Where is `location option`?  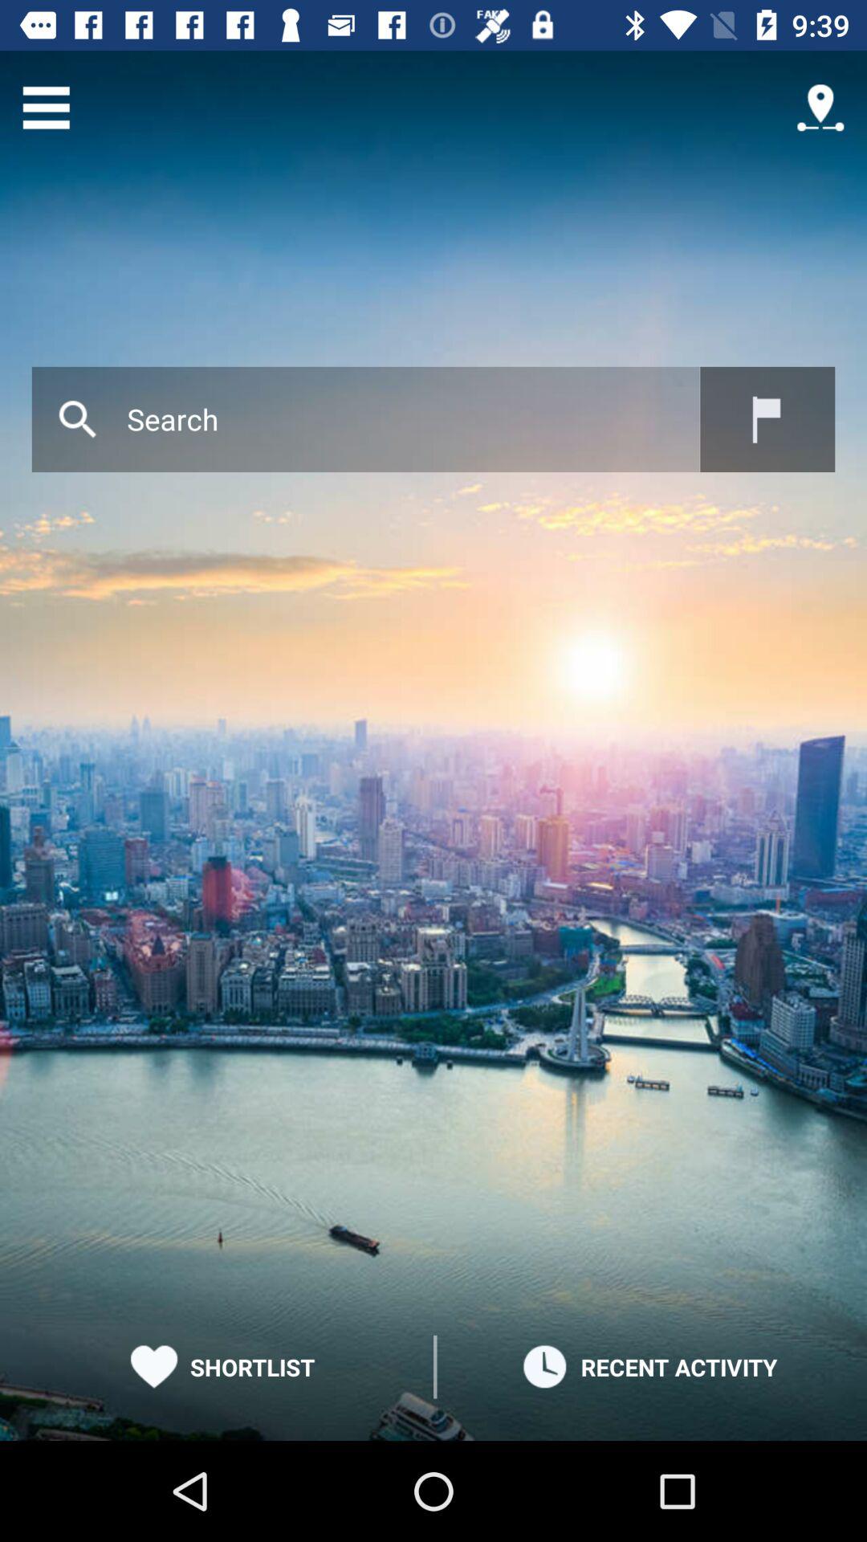 location option is located at coordinates (820, 108).